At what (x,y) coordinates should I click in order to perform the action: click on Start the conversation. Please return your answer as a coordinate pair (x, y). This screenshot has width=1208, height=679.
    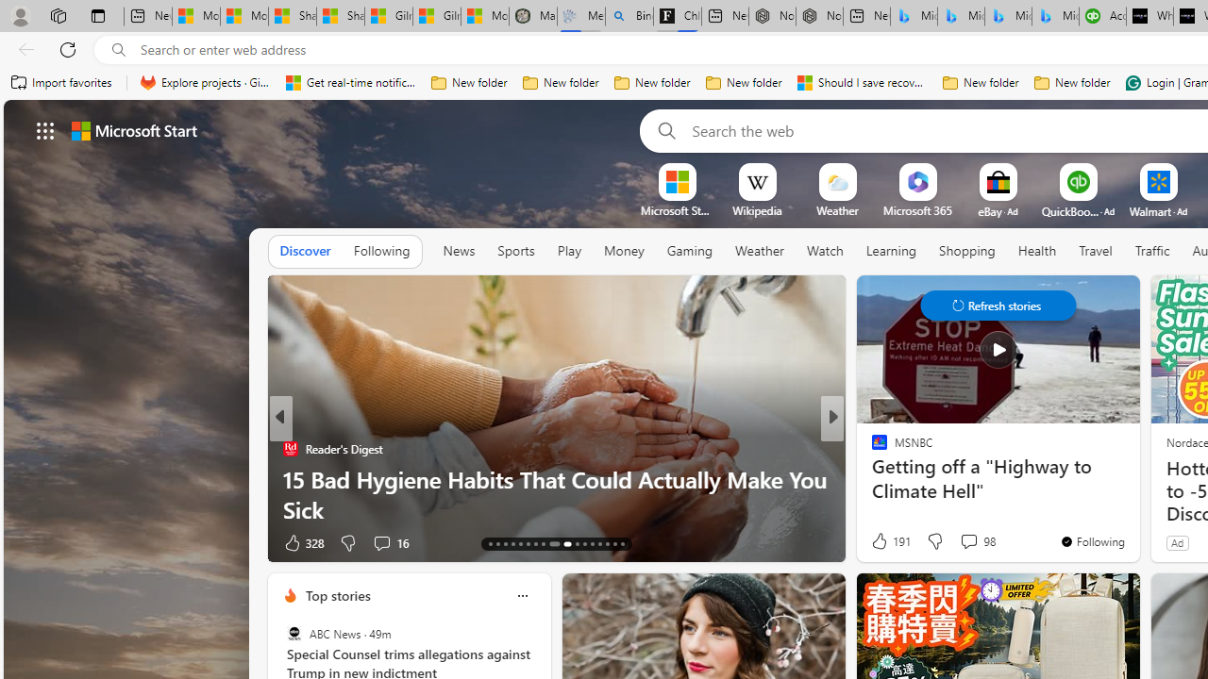
    Looking at the image, I should click on (951, 541).